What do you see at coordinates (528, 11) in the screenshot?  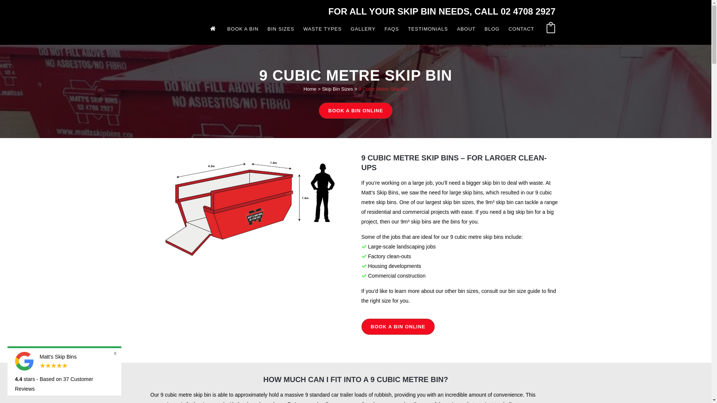 I see `02 4708 2927` at bounding box center [528, 11].